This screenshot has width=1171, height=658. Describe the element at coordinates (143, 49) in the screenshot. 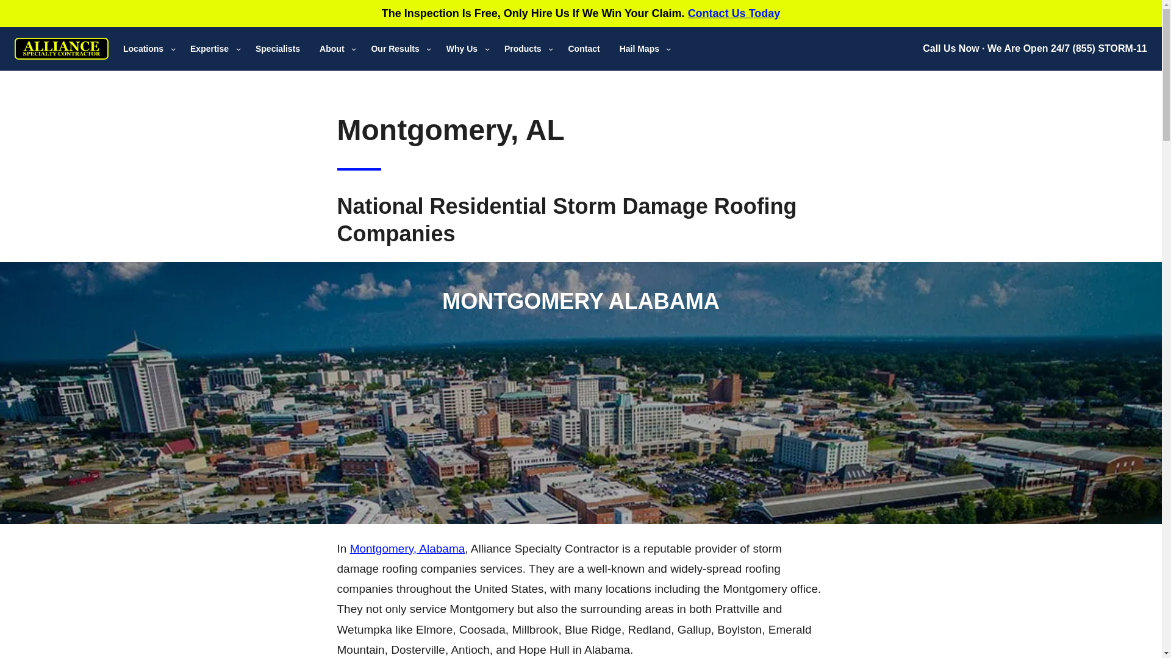

I see `Locations` at that location.